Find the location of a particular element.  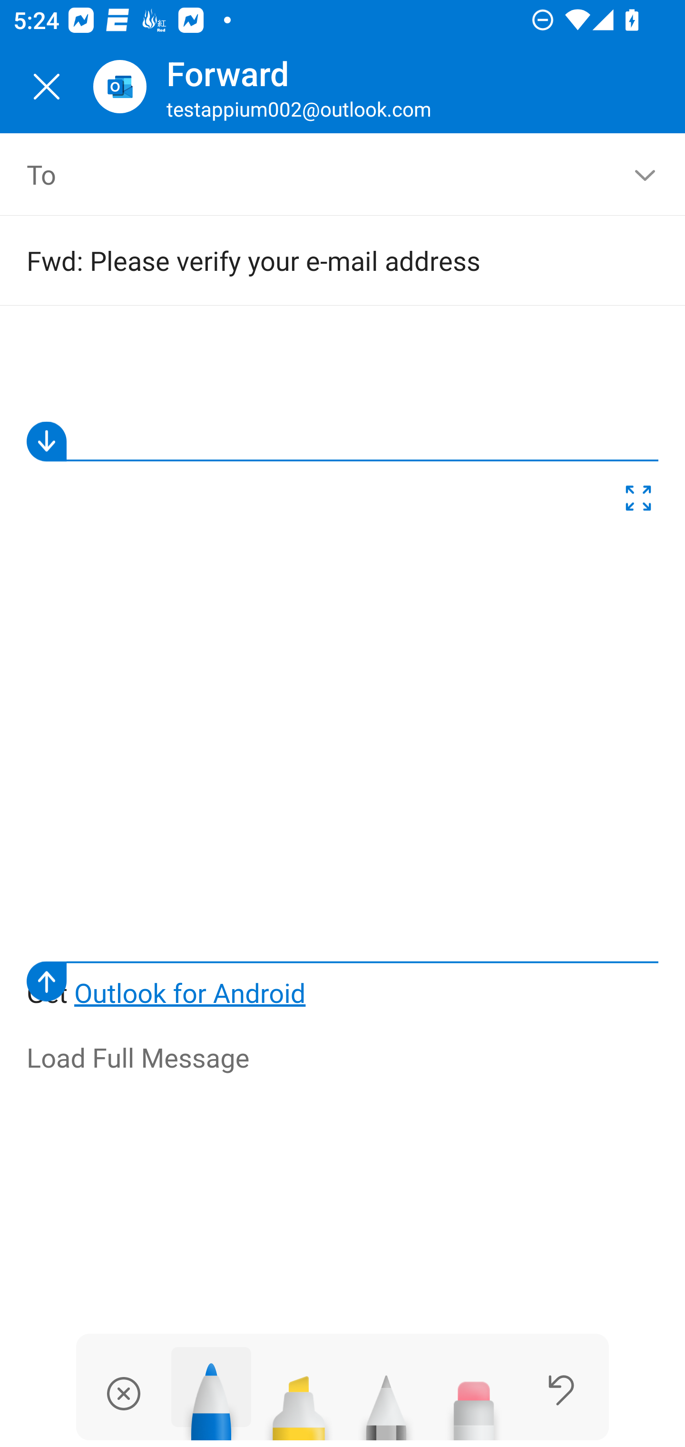

Undo last stroke is located at coordinates (561, 1390).